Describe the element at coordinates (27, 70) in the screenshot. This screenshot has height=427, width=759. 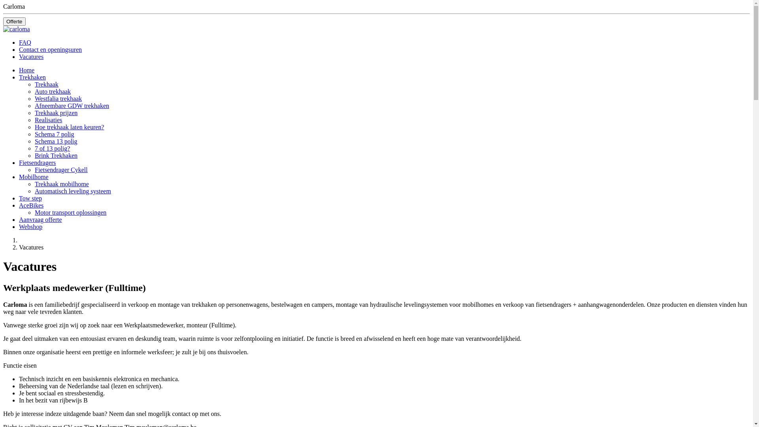
I see `Home` at that location.